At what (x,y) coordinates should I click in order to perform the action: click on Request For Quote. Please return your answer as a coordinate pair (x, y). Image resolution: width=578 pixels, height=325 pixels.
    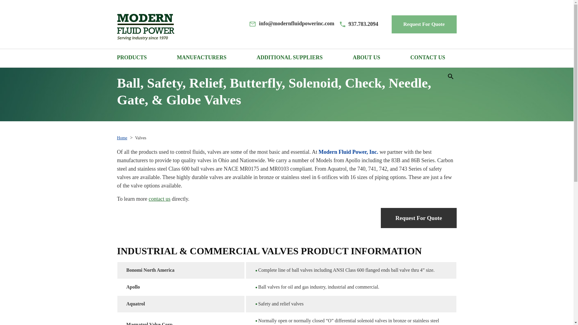
    Looking at the image, I should click on (418, 218).